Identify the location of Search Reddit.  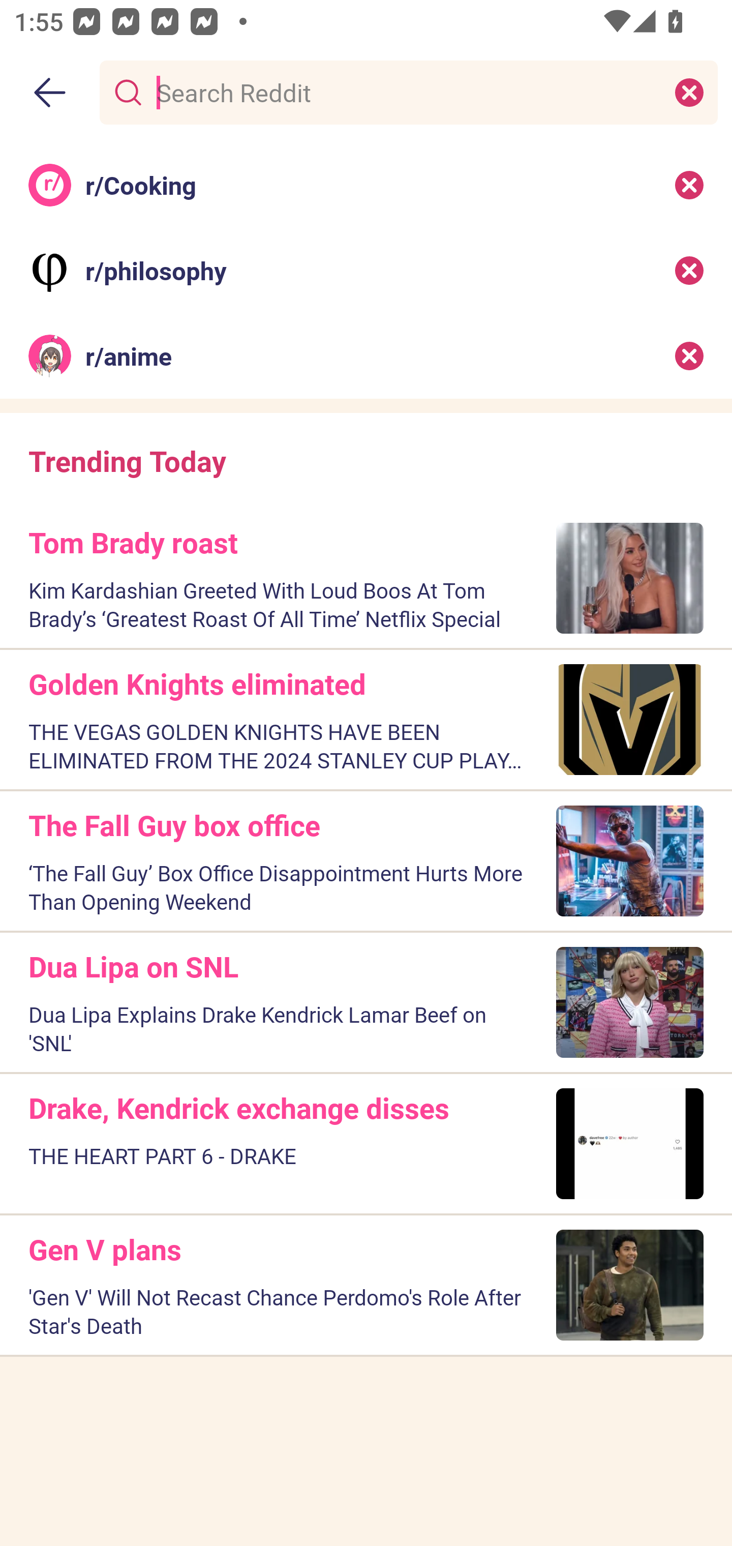
(405, 92).